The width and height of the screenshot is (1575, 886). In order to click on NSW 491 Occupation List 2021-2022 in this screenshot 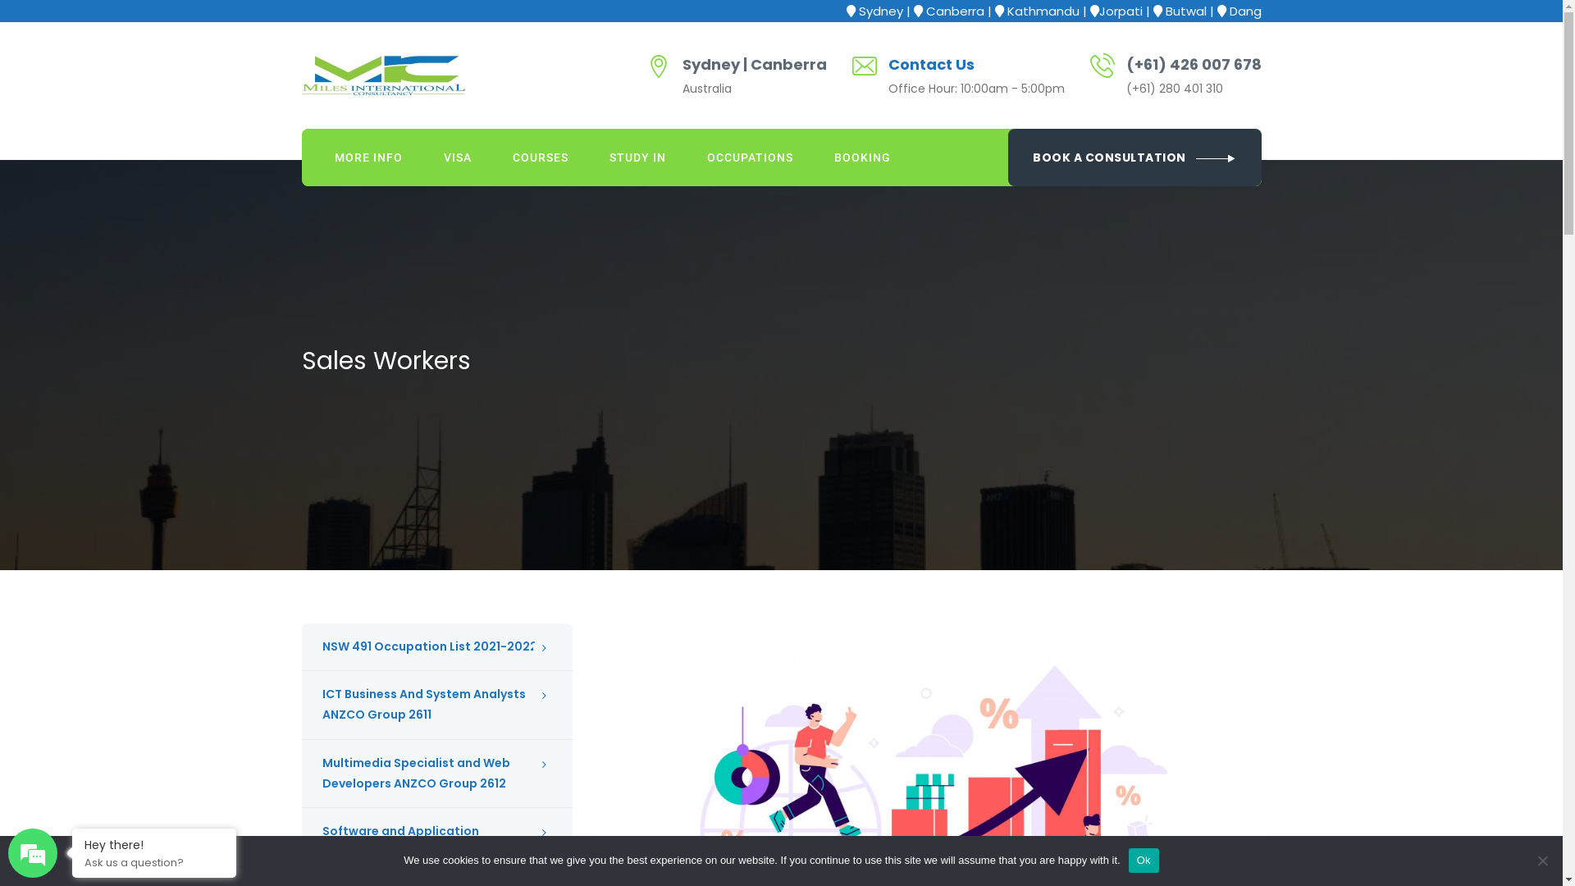, I will do `click(437, 646)`.